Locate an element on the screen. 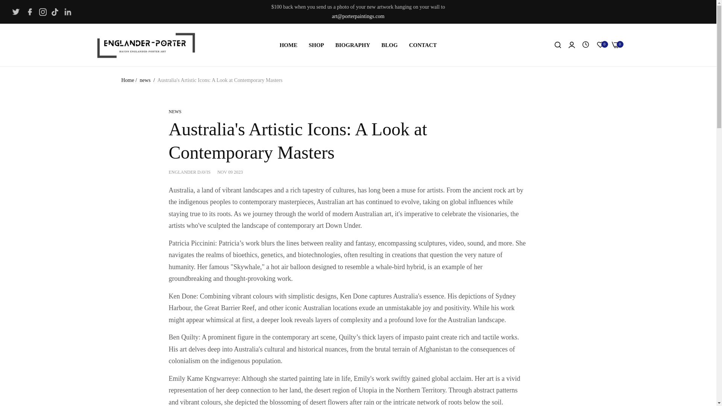 Image resolution: width=722 pixels, height=406 pixels. Home is located at coordinates (127, 80).